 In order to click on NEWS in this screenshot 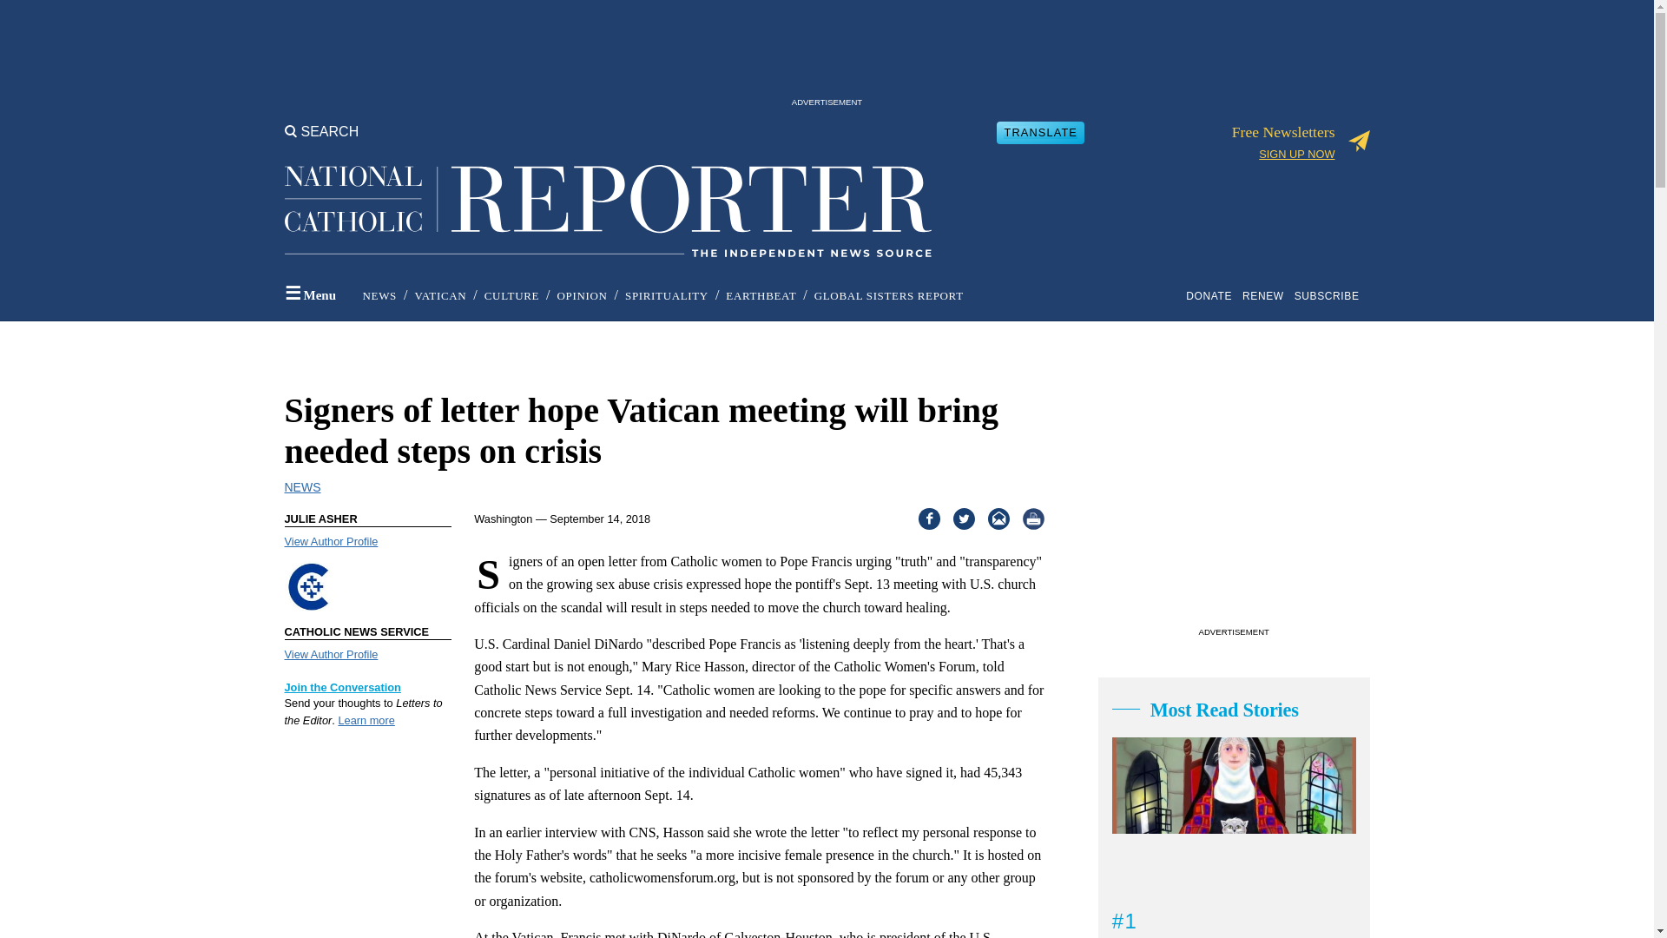, I will do `click(379, 295)`.